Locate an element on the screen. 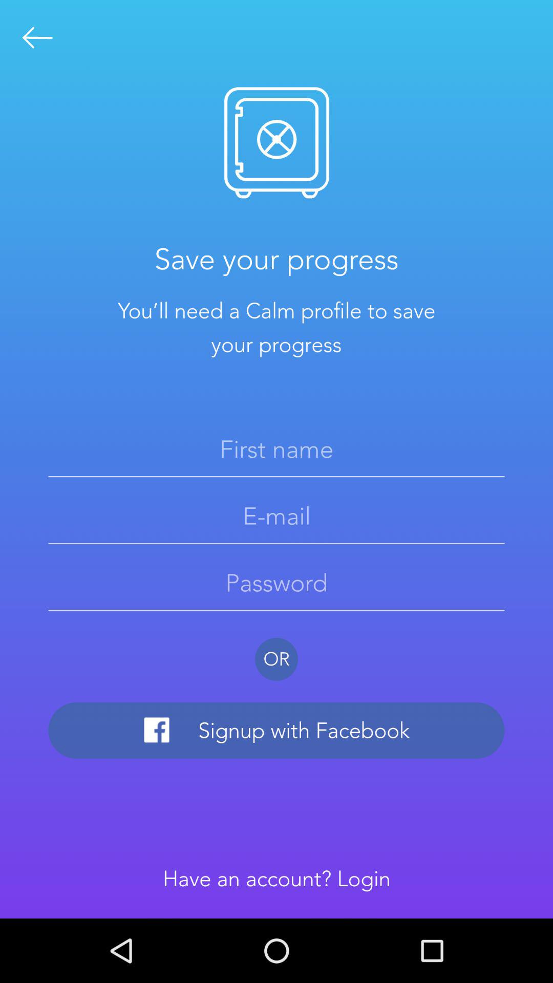  this is join website is located at coordinates (38, 38).